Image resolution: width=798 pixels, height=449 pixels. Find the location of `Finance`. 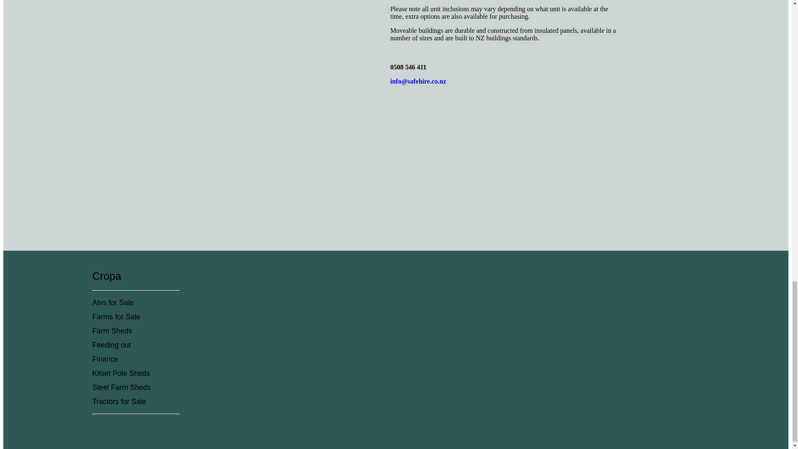

Finance is located at coordinates (105, 359).